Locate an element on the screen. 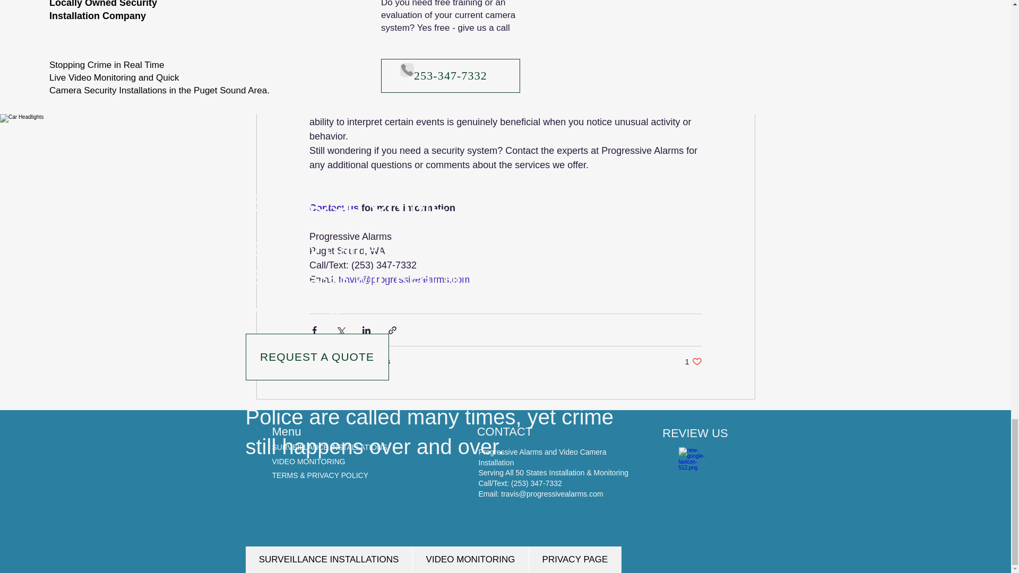 Image resolution: width=1019 pixels, height=573 pixels. VIDEO MONITORING is located at coordinates (308, 462).